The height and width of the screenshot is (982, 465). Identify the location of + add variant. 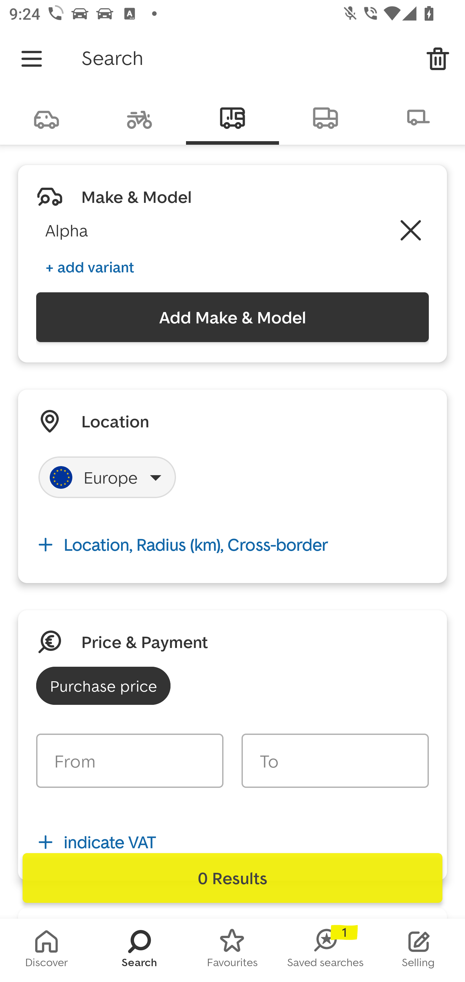
(90, 267).